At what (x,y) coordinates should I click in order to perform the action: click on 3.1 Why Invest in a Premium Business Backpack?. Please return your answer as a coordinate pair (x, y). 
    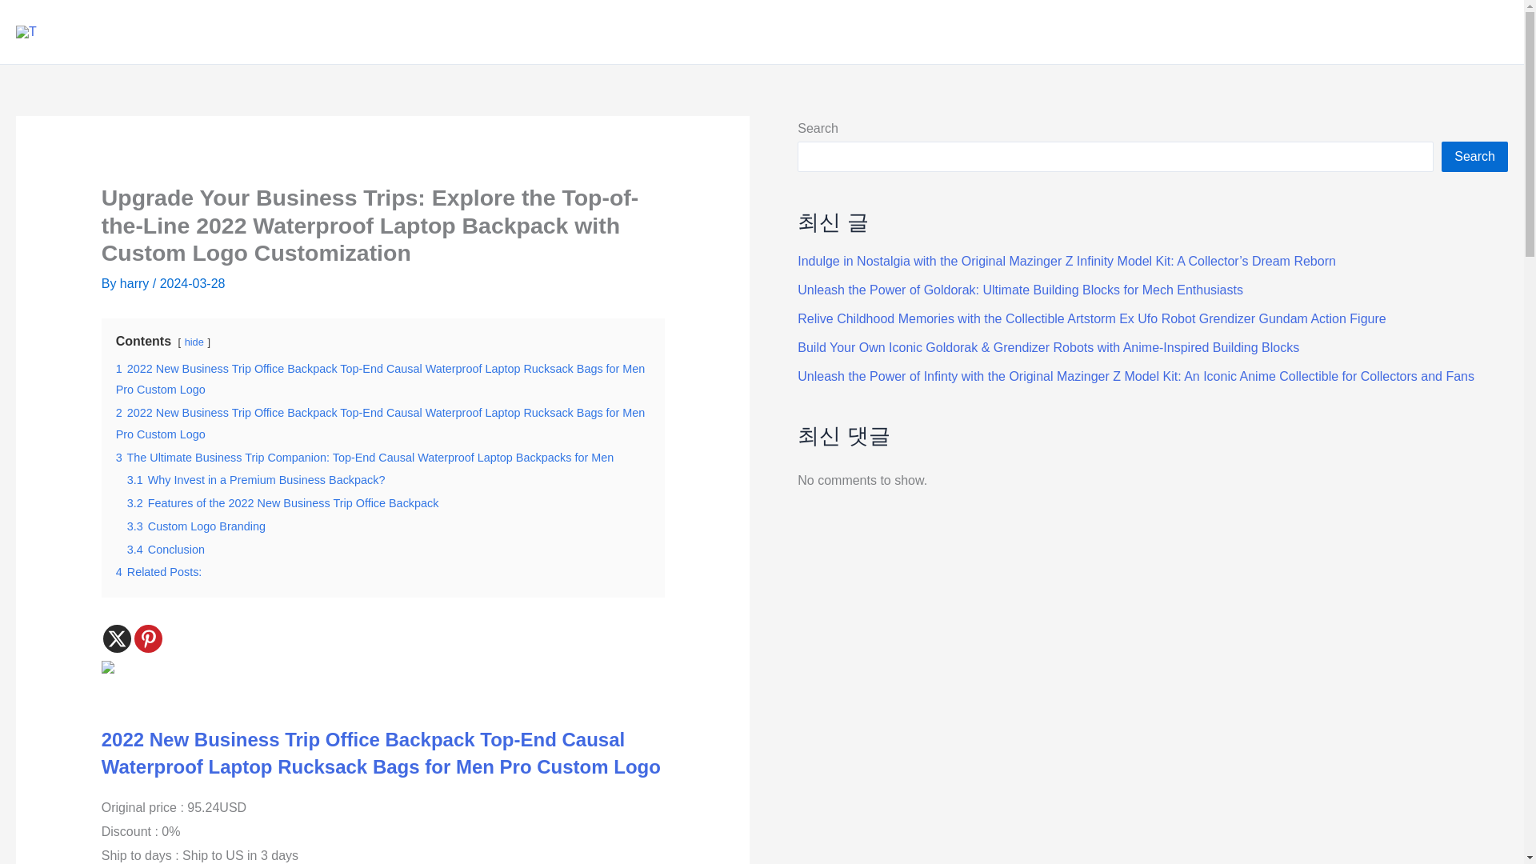
    Looking at the image, I should click on (256, 480).